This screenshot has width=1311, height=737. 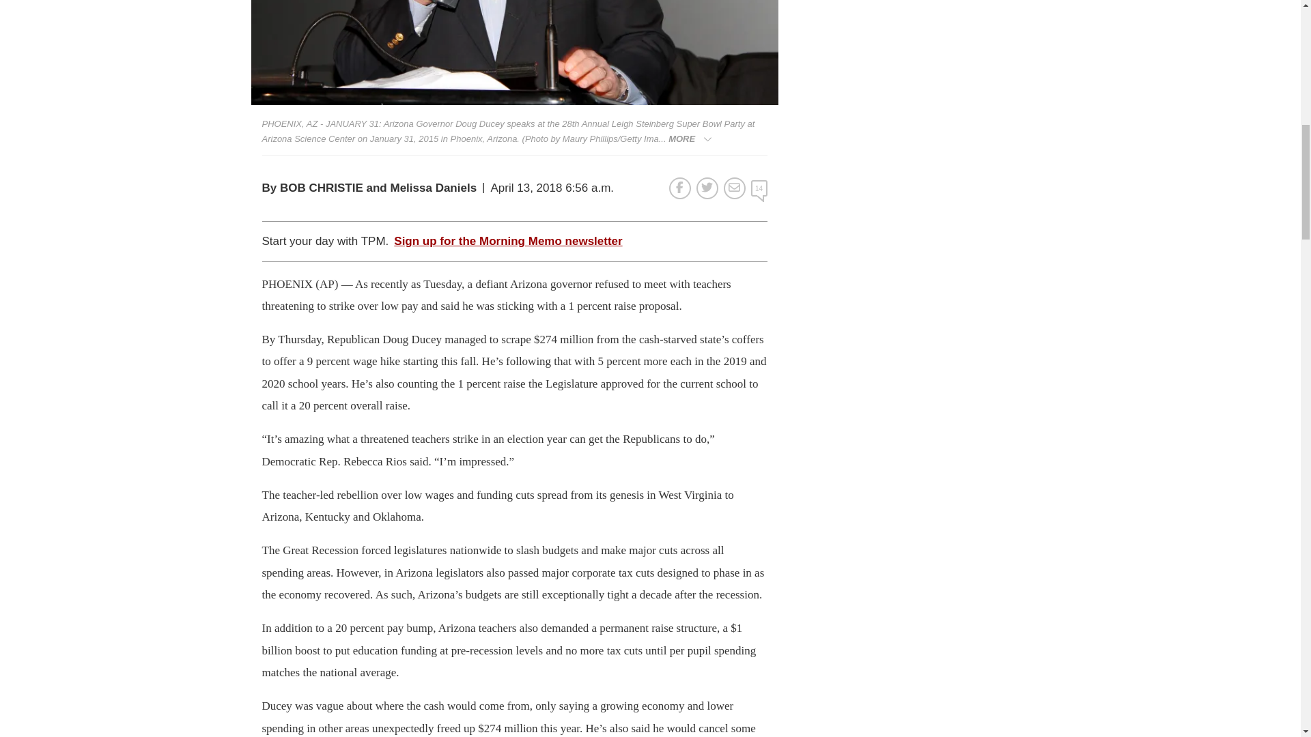 I want to click on Posts by BOB CHRISTIE, so click(x=321, y=188).